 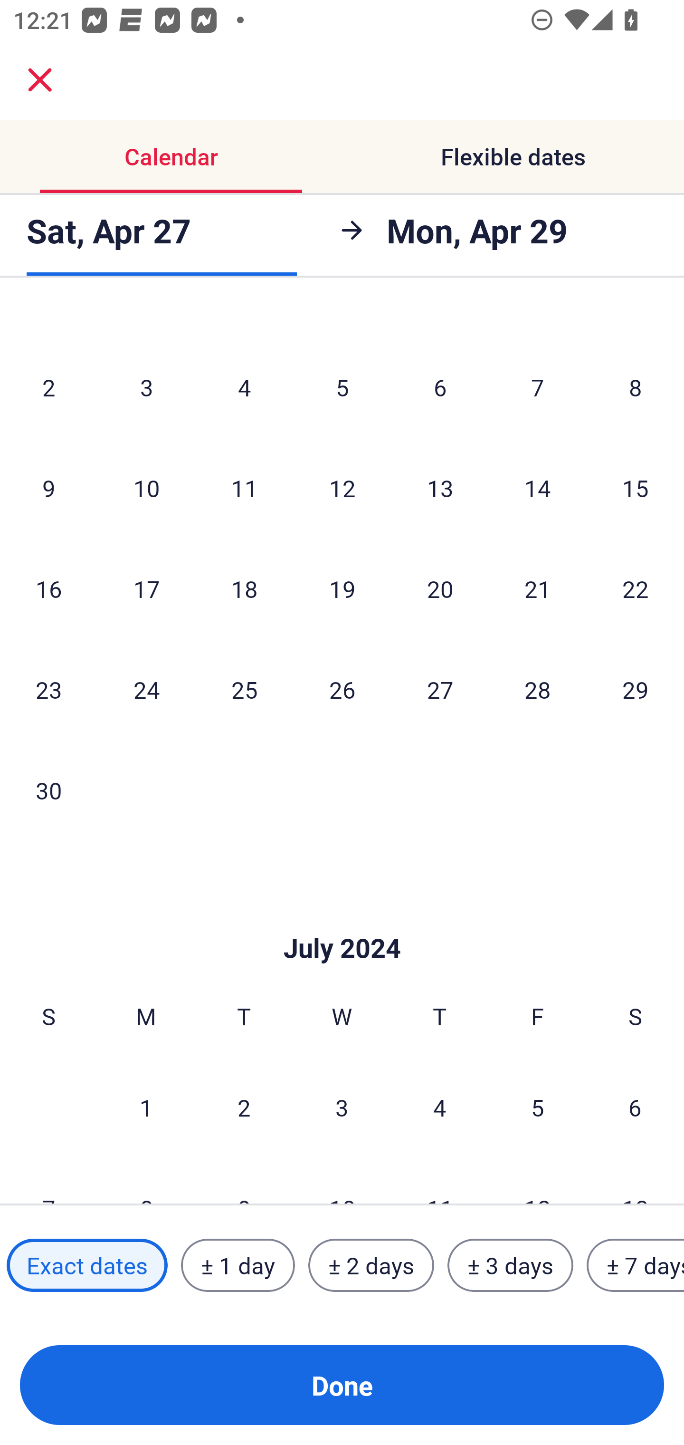 I want to click on 15 Saturday, June 15, 2024, so click(x=636, y=488).